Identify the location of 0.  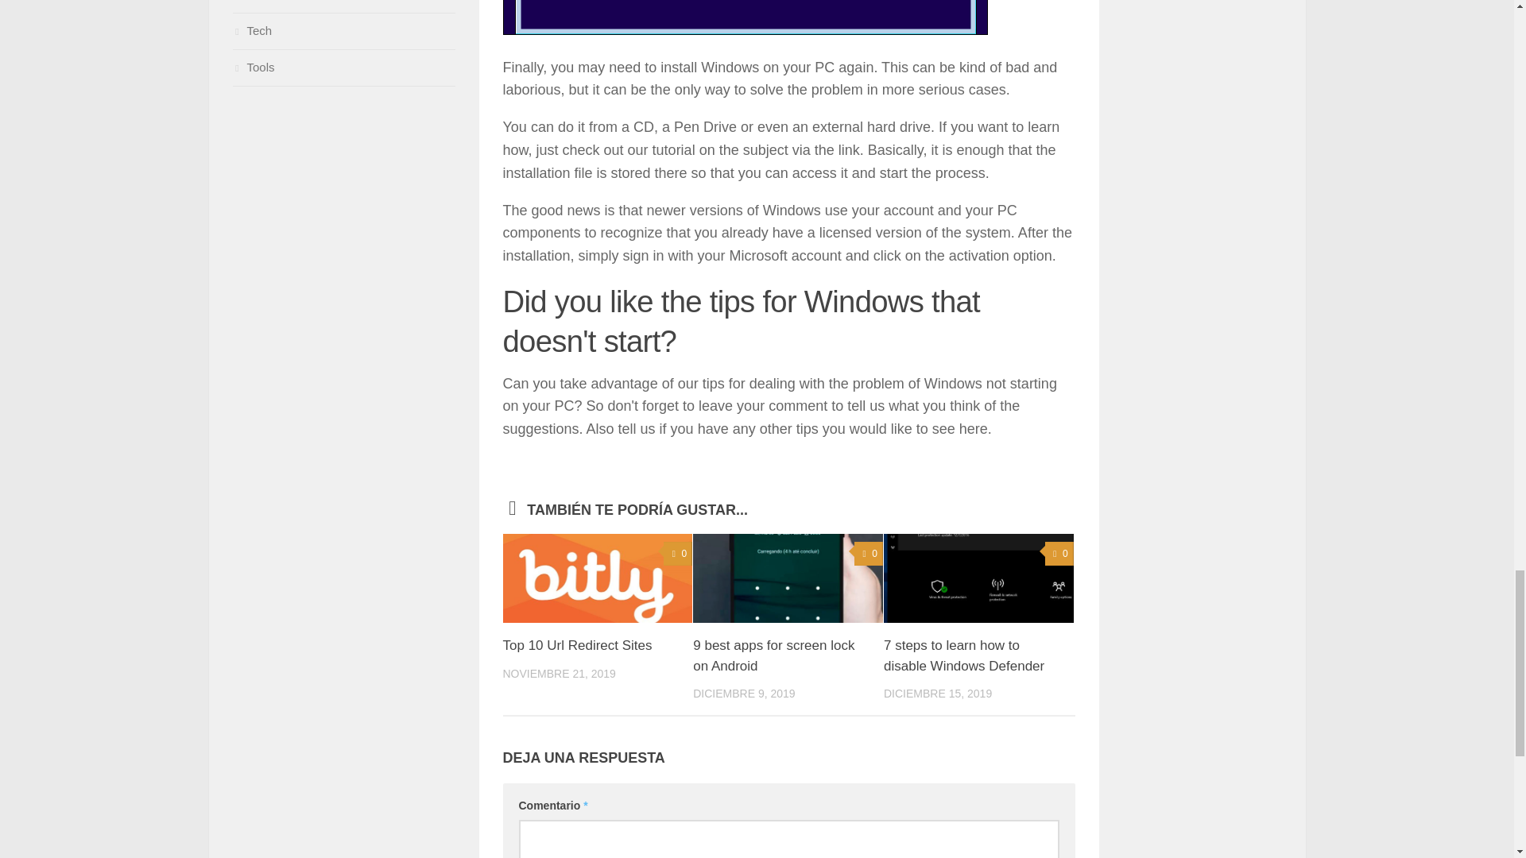
(1059, 553).